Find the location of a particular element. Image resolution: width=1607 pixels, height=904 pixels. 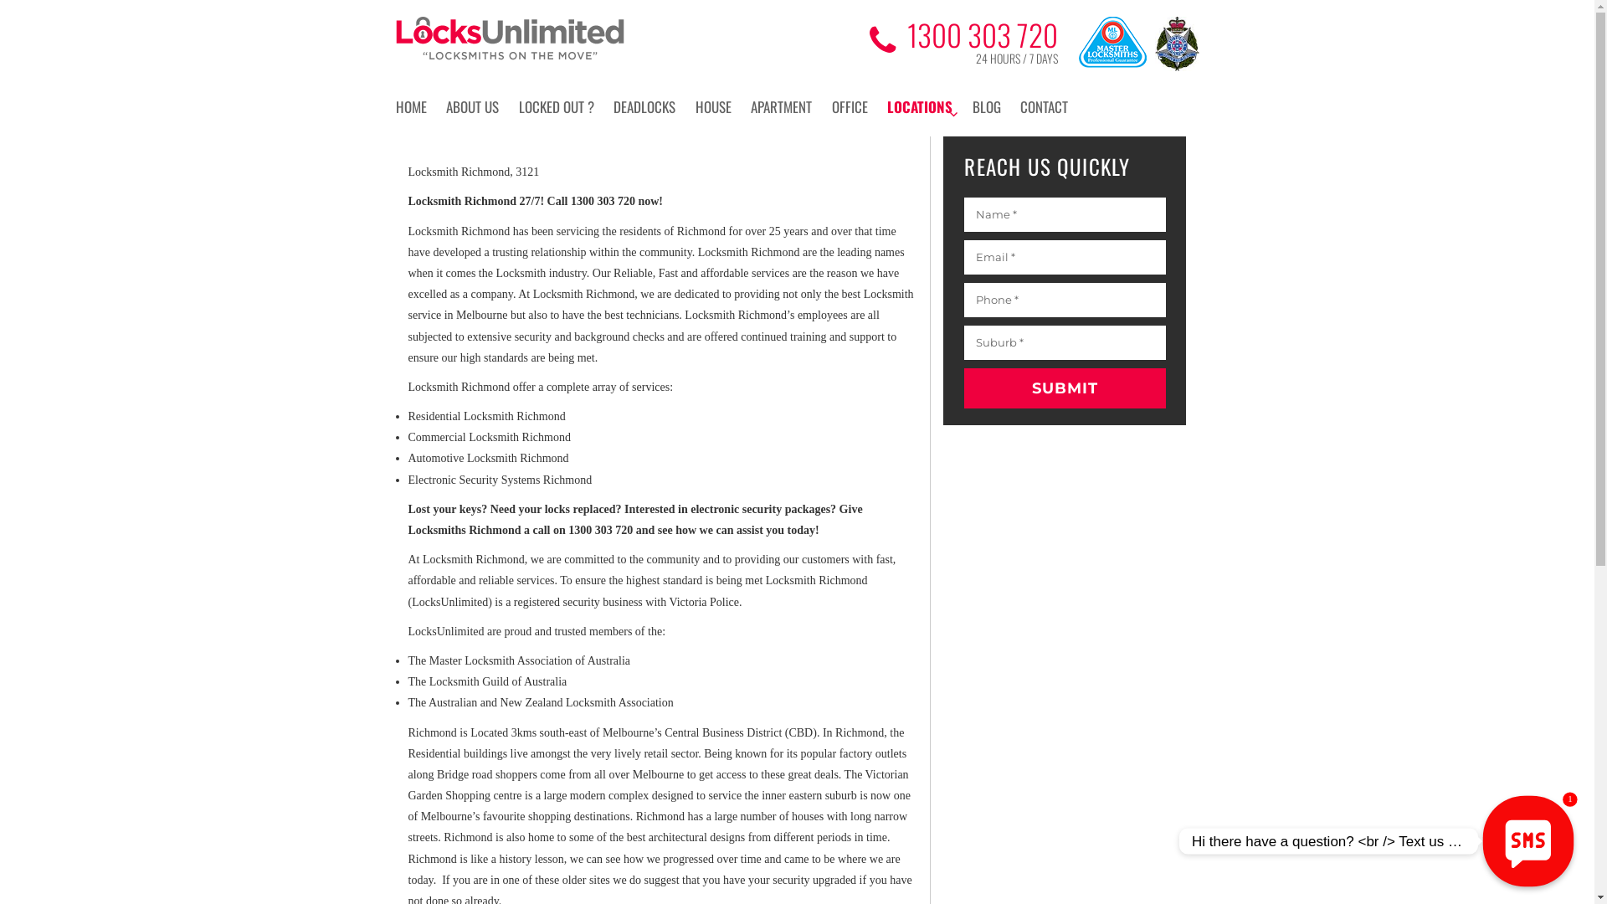

DEADLOCKS is located at coordinates (653, 107).